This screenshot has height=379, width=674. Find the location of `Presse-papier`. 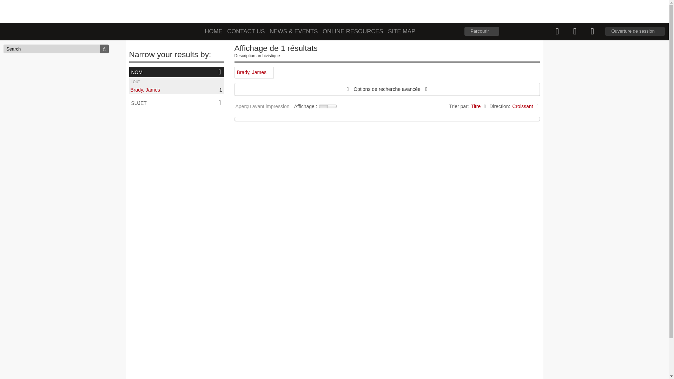

Presse-papier is located at coordinates (557, 32).